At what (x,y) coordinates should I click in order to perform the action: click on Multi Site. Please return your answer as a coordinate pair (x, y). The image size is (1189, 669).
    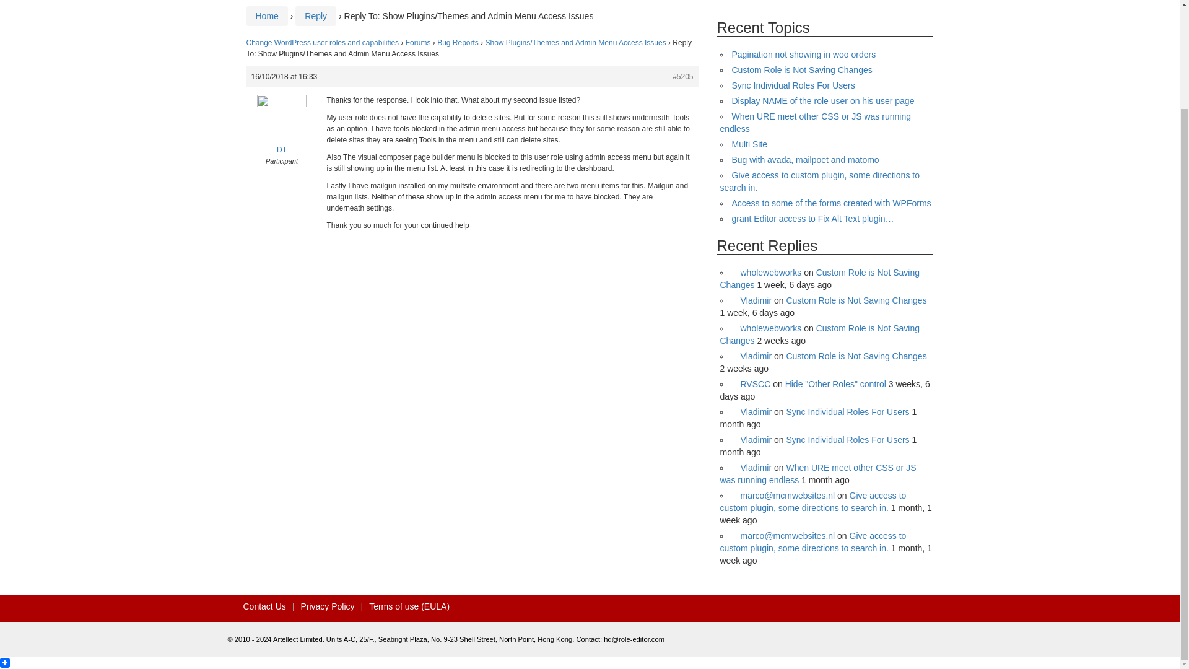
    Looking at the image, I should click on (750, 144).